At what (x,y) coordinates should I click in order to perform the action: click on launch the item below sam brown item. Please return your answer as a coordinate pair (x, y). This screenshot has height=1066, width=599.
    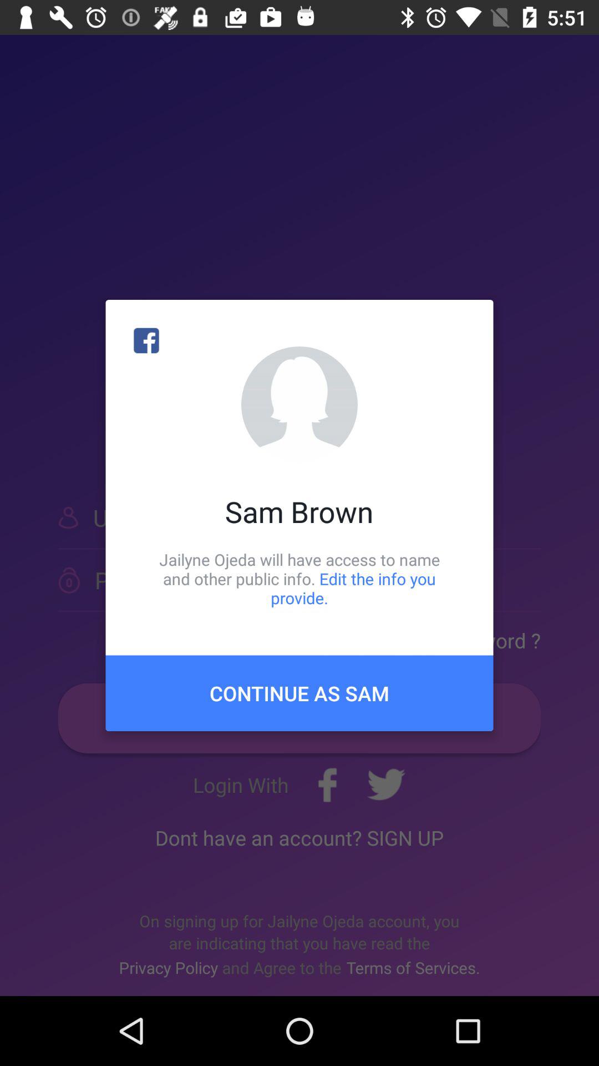
    Looking at the image, I should click on (299, 579).